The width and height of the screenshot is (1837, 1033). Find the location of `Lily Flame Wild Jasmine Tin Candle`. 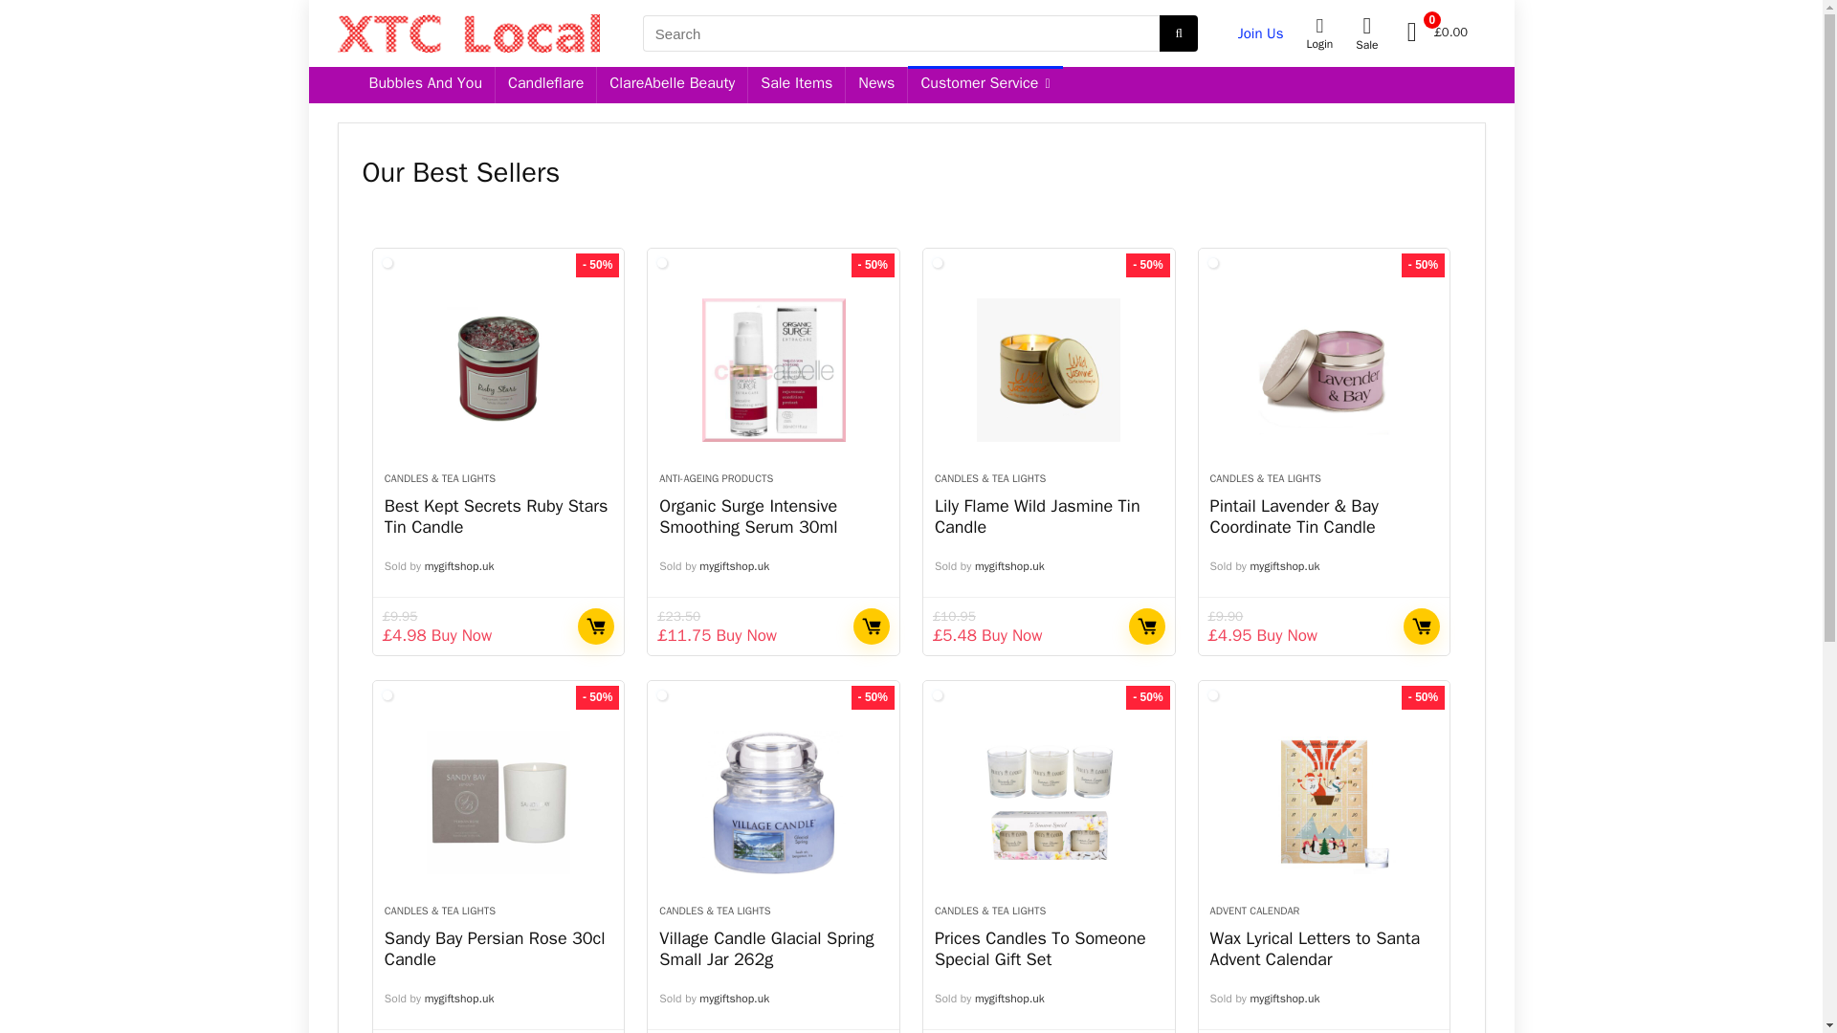

Lily Flame Wild Jasmine Tin Candle is located at coordinates (1049, 370).